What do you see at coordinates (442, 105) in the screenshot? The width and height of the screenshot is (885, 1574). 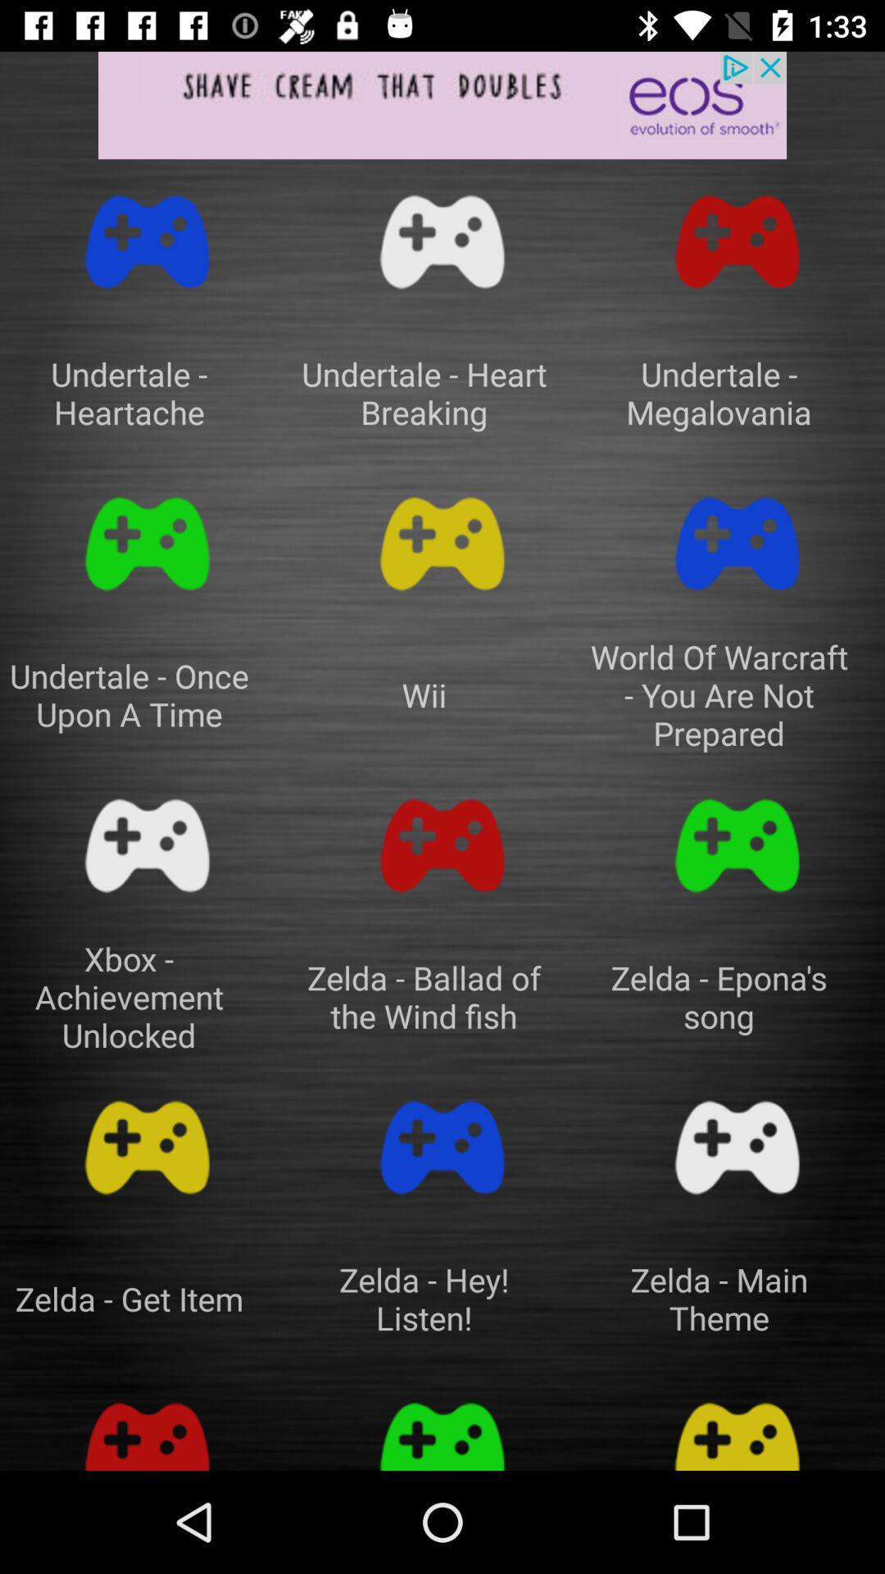 I see `add banner` at bounding box center [442, 105].